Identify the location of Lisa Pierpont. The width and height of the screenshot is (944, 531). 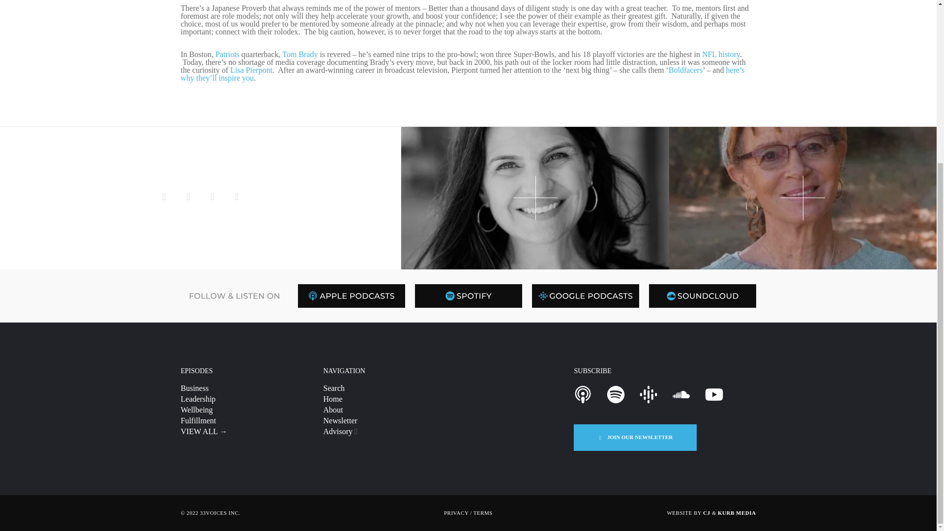
(251, 70).